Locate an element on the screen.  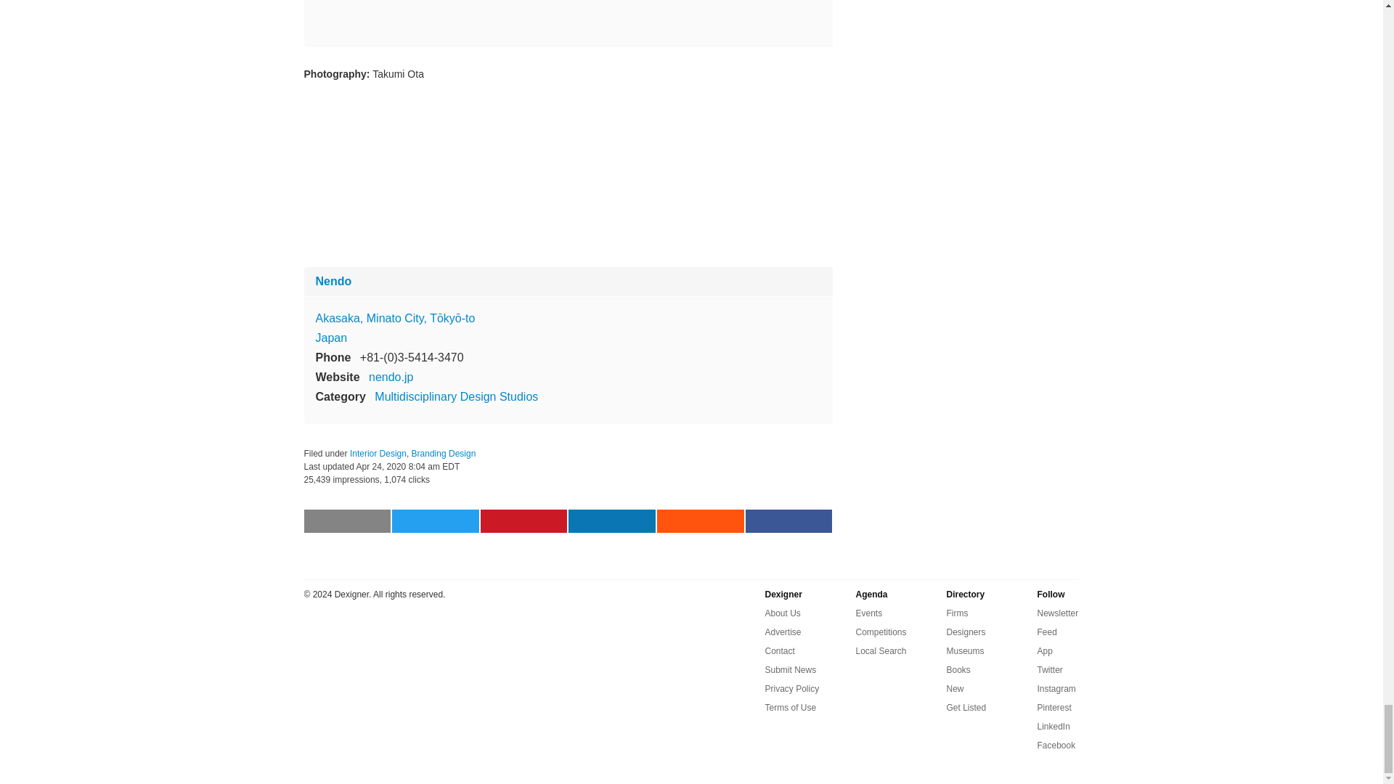
Privacy Policy is located at coordinates (792, 689).